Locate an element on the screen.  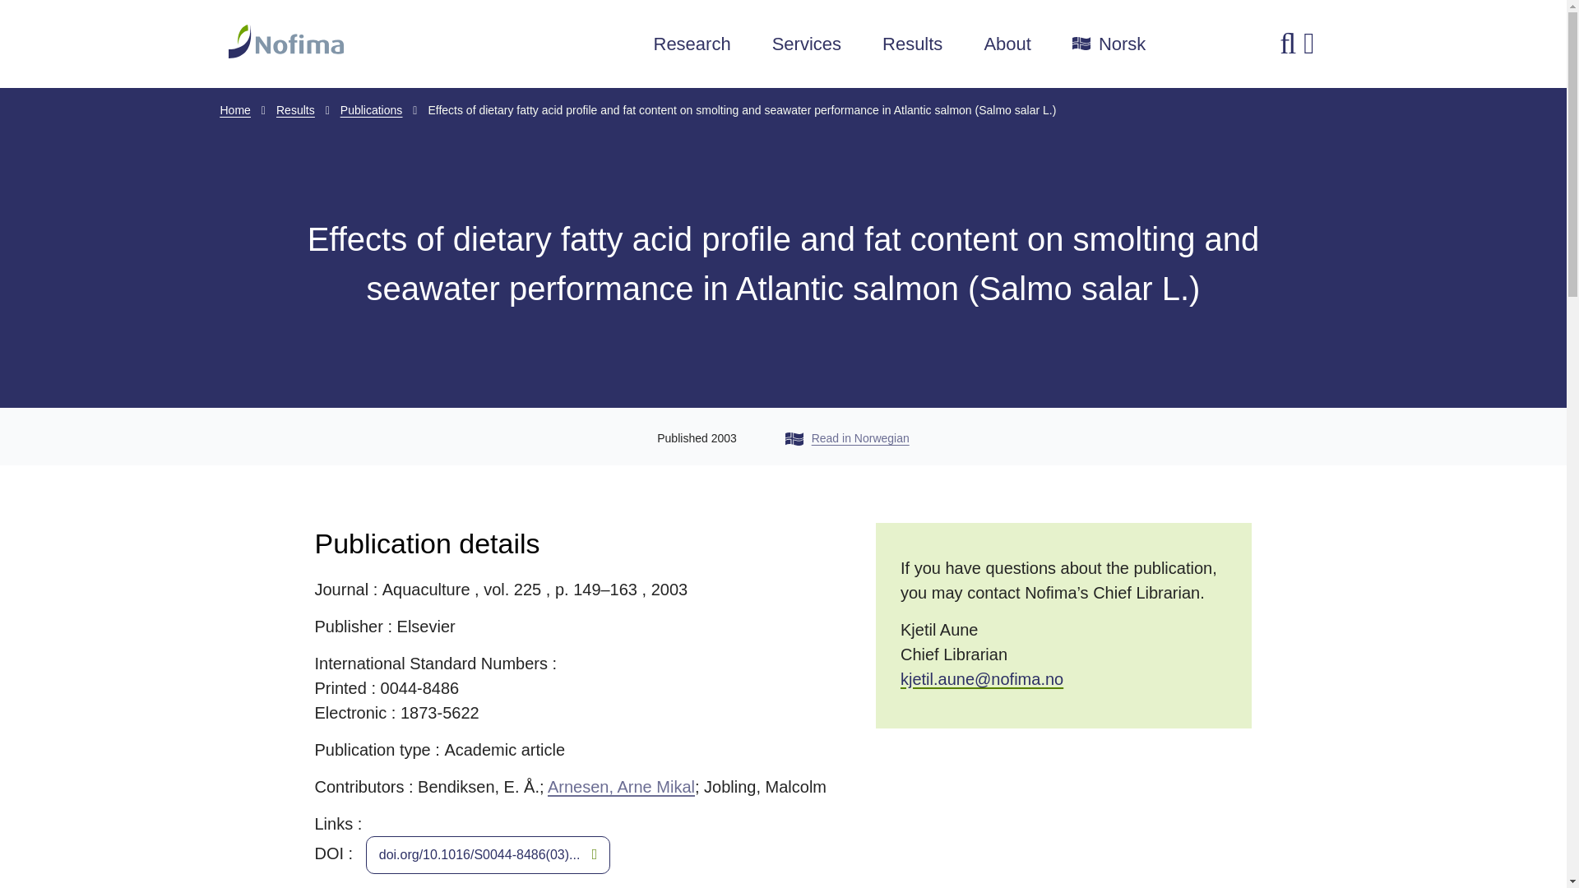
Results is located at coordinates (295, 110).